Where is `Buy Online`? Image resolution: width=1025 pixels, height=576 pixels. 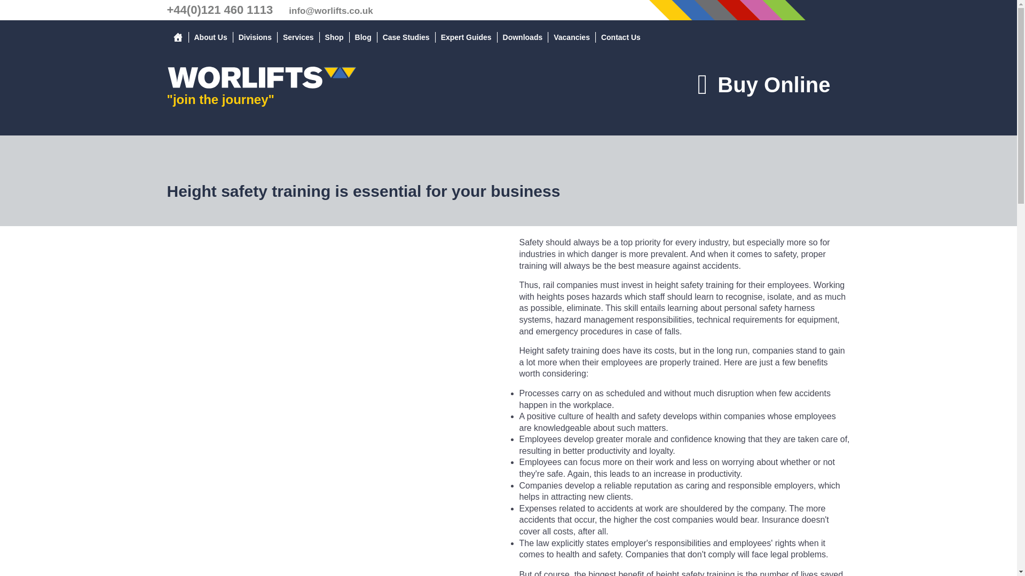 Buy Online is located at coordinates (763, 84).